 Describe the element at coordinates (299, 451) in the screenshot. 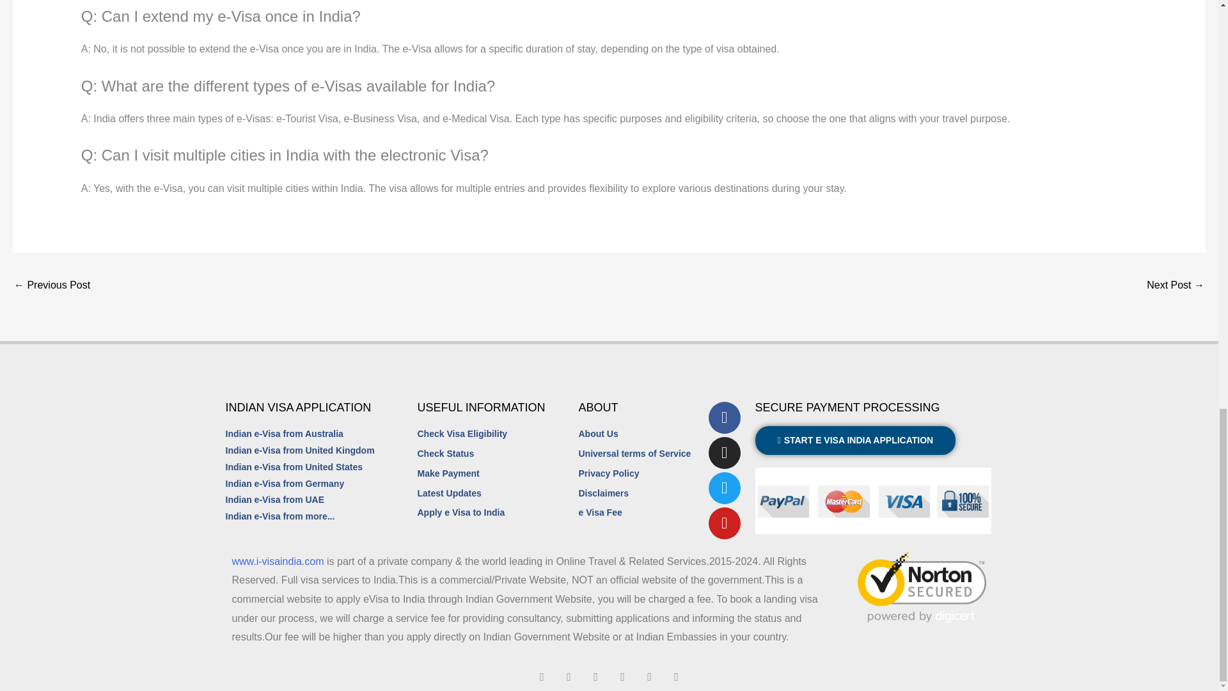

I see `Indian e-Visa from United Kingdom` at that location.